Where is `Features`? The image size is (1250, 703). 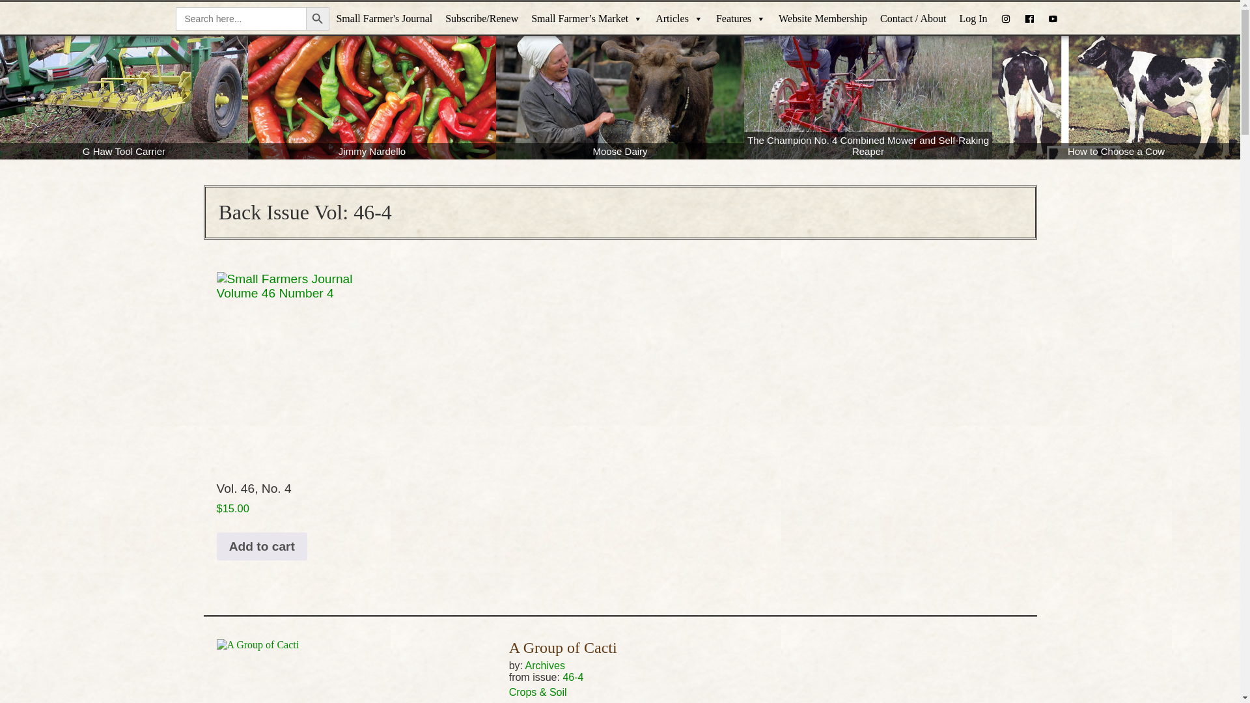
Features is located at coordinates (741, 19).